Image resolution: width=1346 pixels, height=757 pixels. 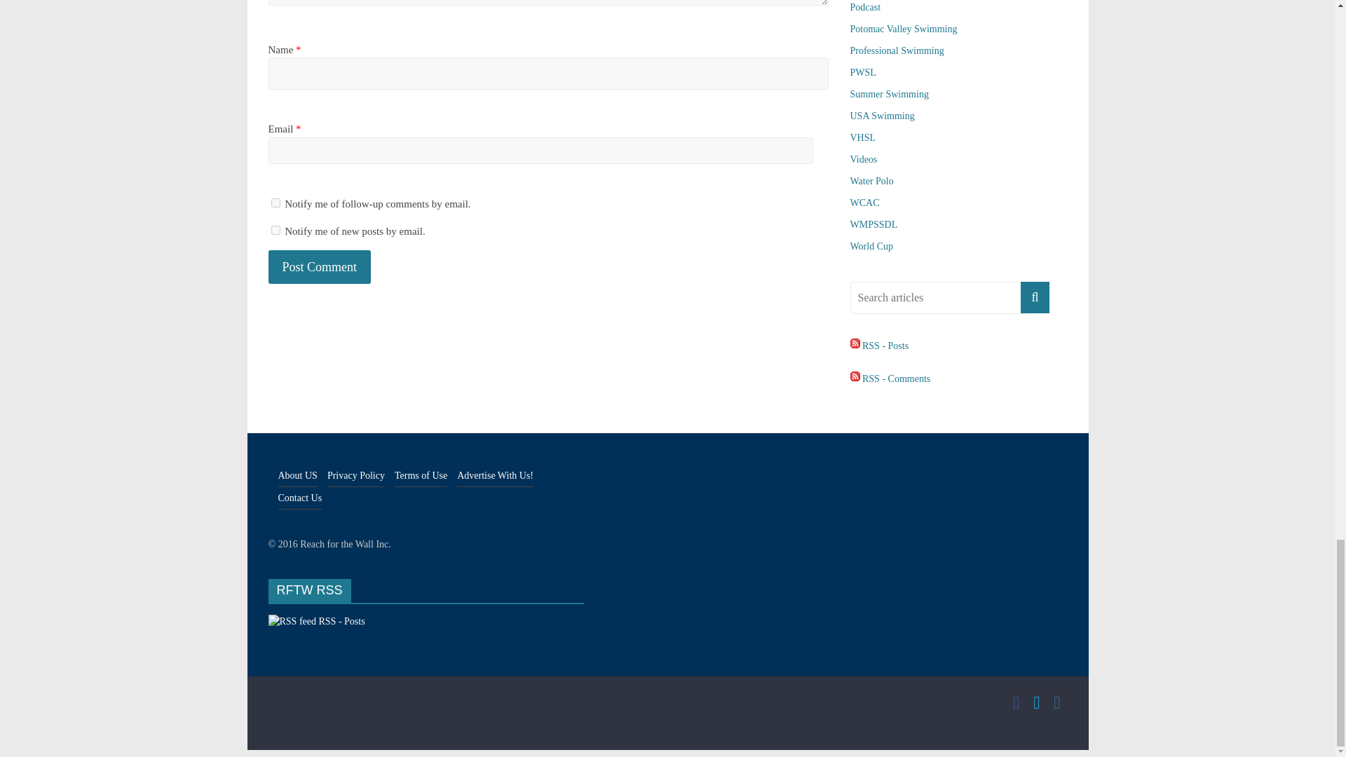 I want to click on Post Comment, so click(x=320, y=268).